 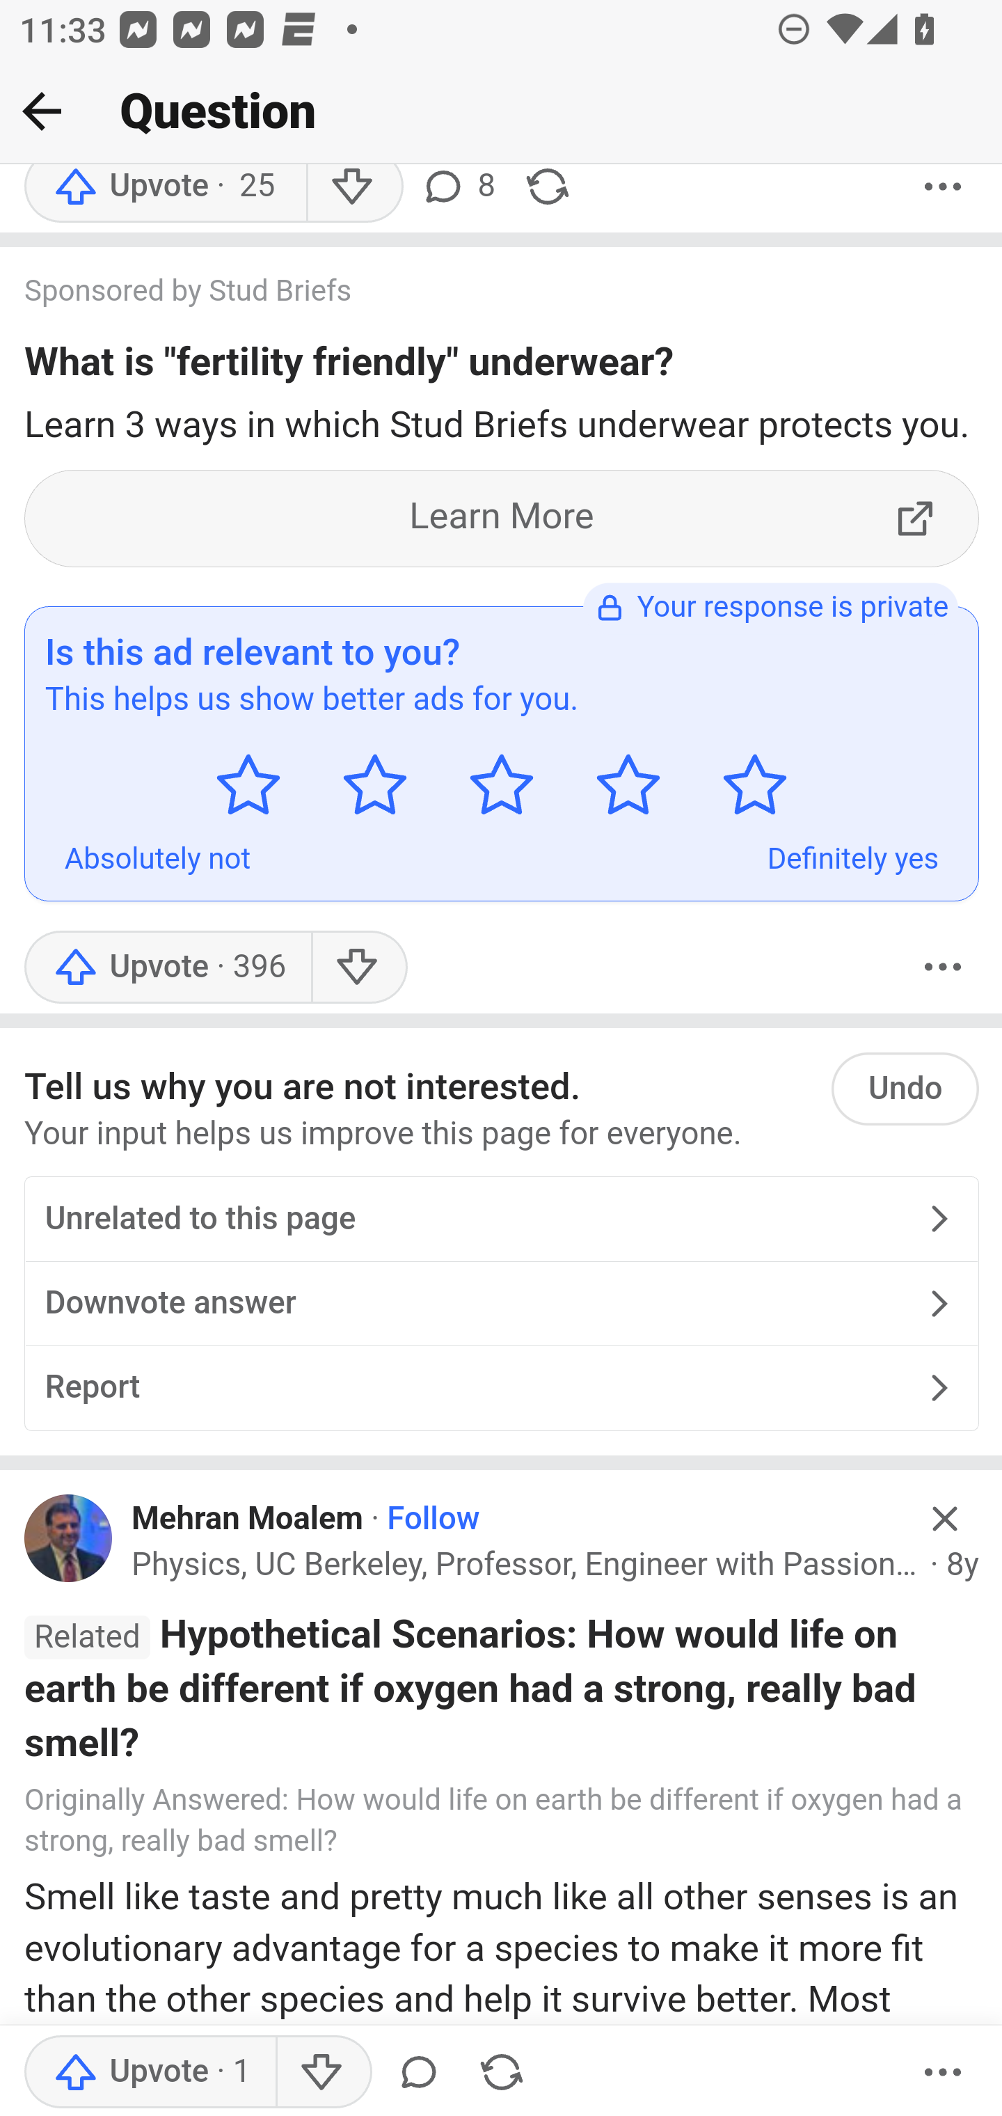 I want to click on Downvote, so click(x=359, y=967).